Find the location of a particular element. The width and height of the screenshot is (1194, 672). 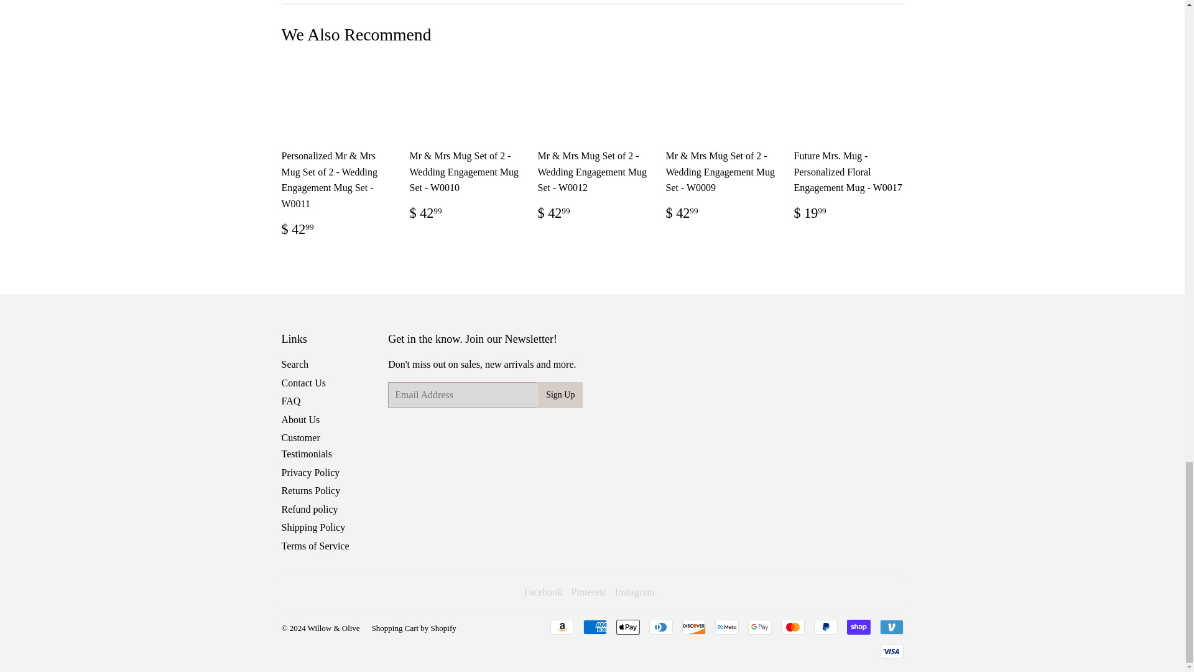

Meta Pay is located at coordinates (727, 627).